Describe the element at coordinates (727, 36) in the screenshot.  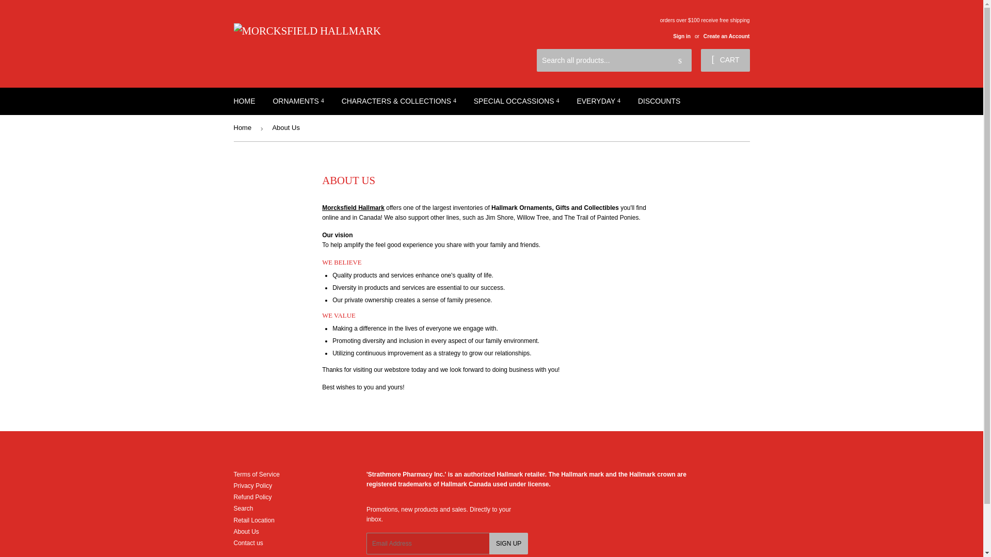
I see `Create an Account` at that location.